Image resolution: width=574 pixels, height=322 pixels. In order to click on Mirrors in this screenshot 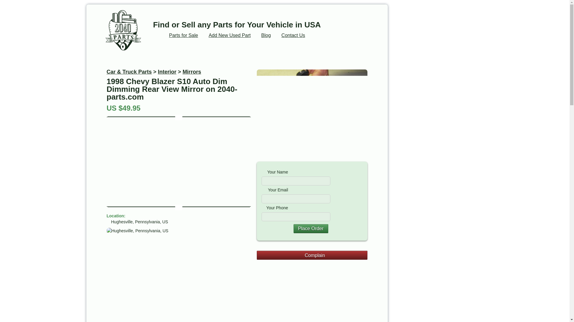, I will do `click(192, 72)`.